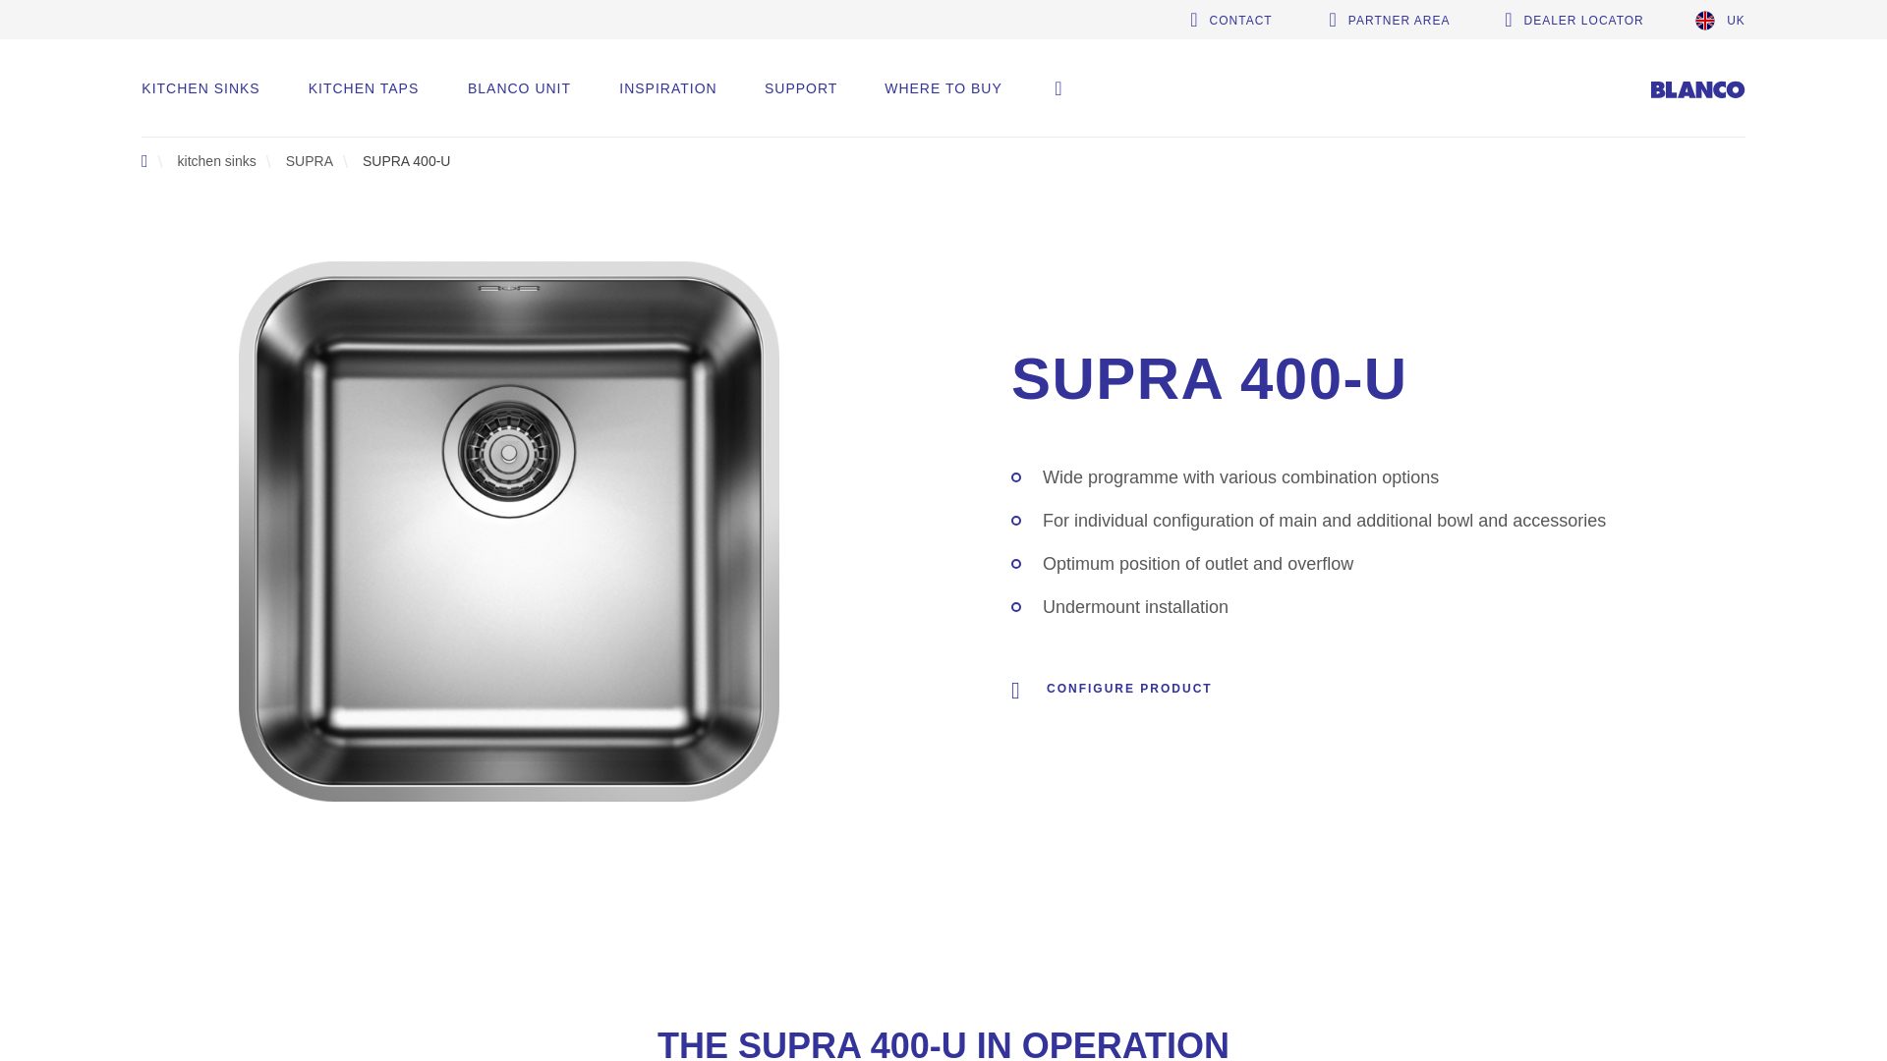  What do you see at coordinates (1720, 20) in the screenshot?
I see `Language Flyout` at bounding box center [1720, 20].